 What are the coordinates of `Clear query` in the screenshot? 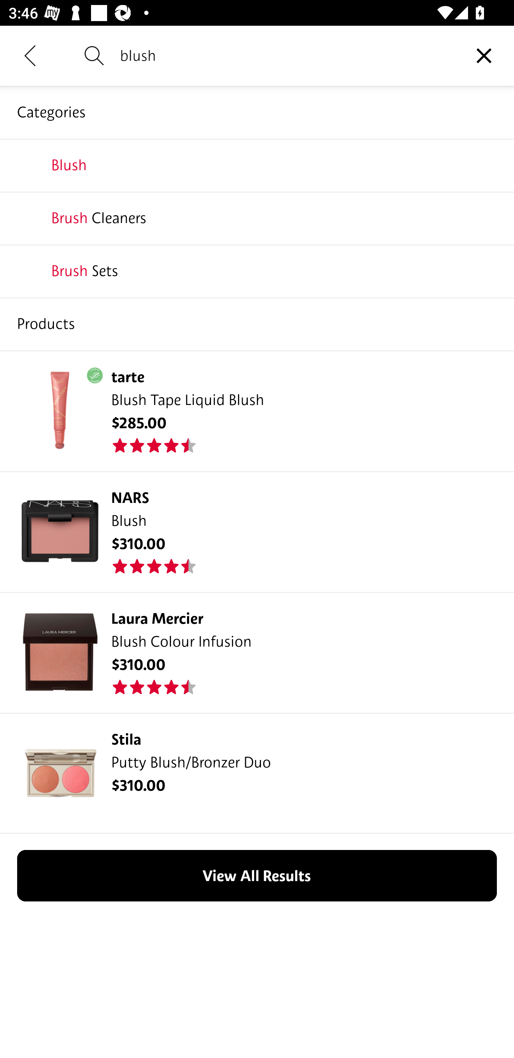 It's located at (484, 55).